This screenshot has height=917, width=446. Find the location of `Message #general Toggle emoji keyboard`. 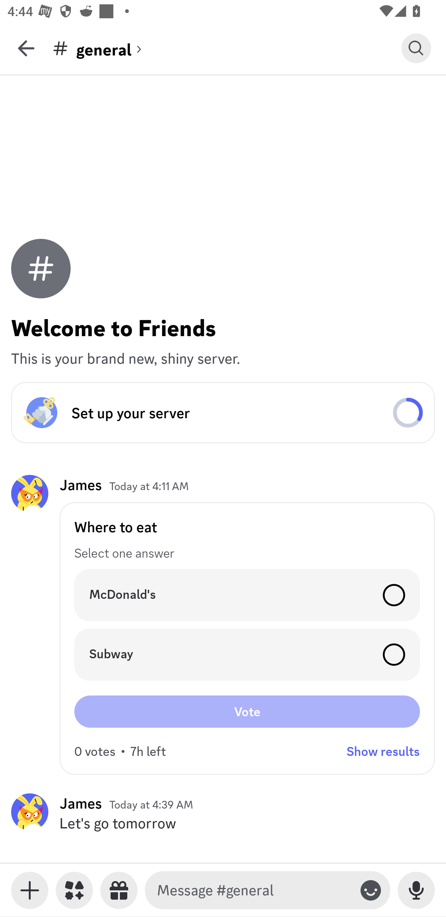

Message #general Toggle emoji keyboard is located at coordinates (268, 890).